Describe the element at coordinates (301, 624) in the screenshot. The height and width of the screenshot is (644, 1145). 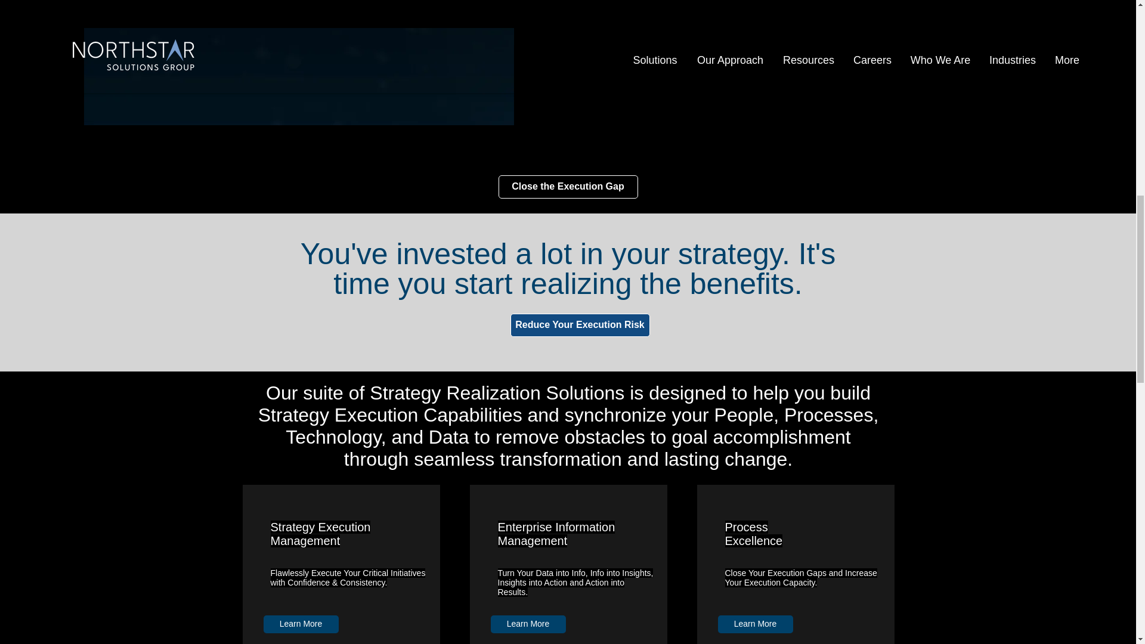
I see `Learn More` at that location.